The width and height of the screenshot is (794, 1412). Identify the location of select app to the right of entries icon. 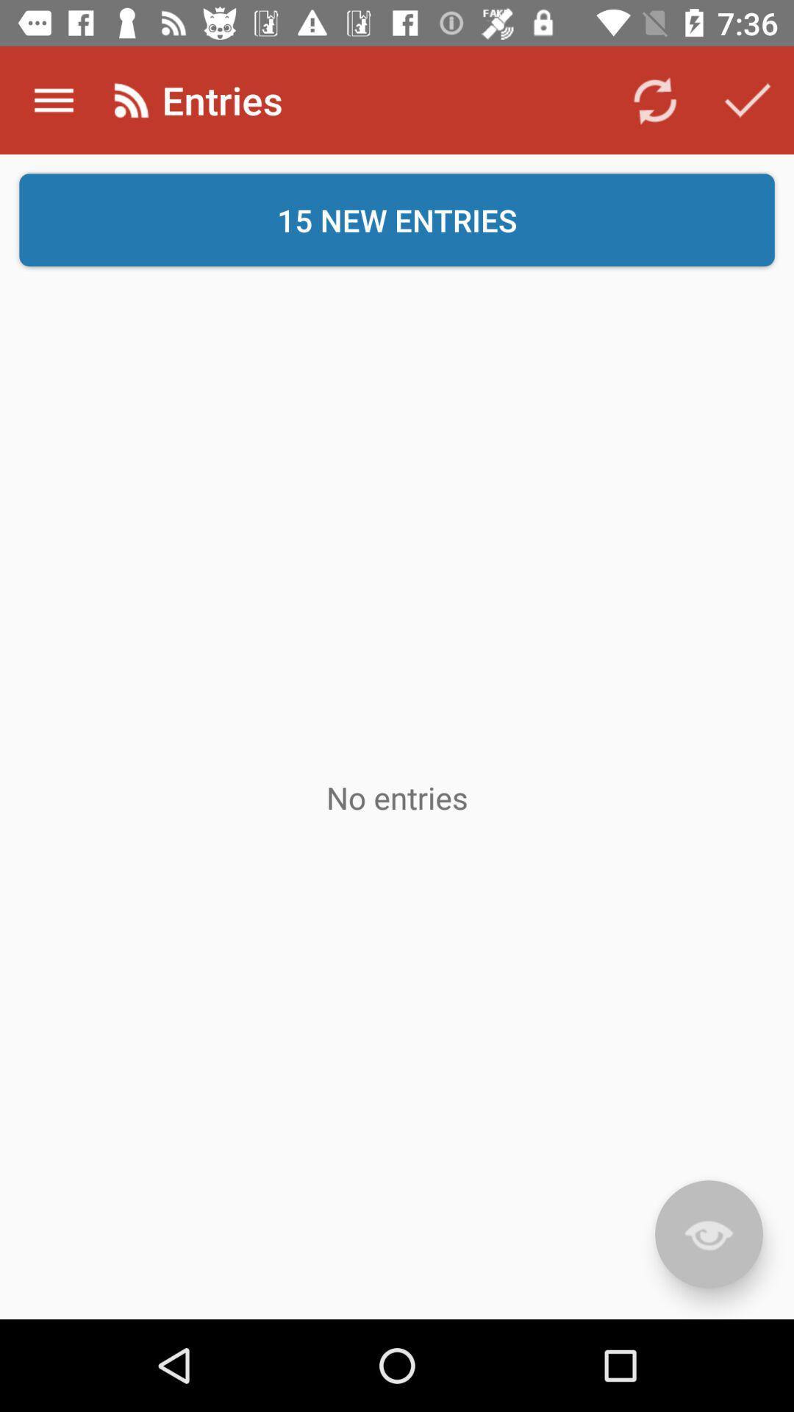
(654, 100).